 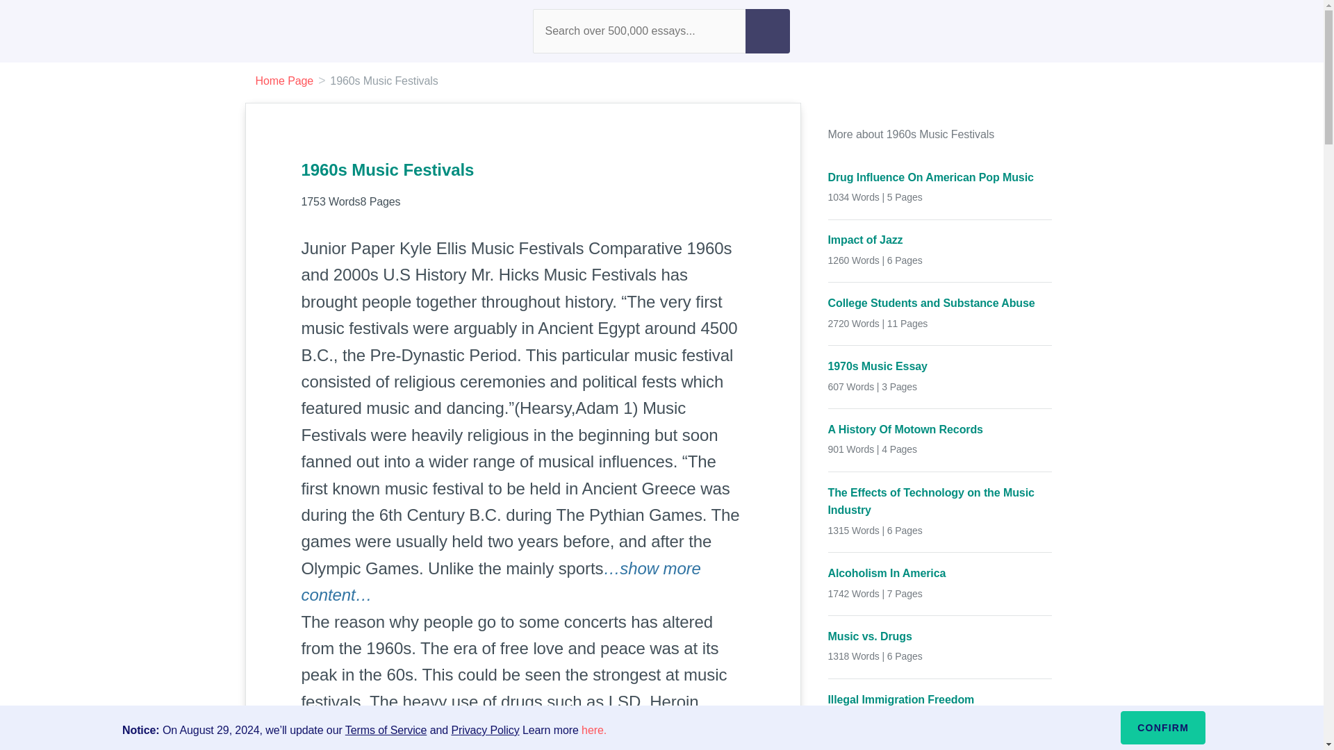 What do you see at coordinates (940, 240) in the screenshot?
I see `Impact of Jazz` at bounding box center [940, 240].